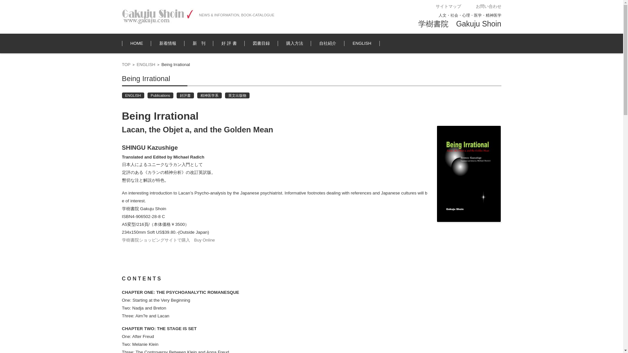 Image resolution: width=628 pixels, height=353 pixels. What do you see at coordinates (133, 95) in the screenshot?
I see `ENGLISH` at bounding box center [133, 95].